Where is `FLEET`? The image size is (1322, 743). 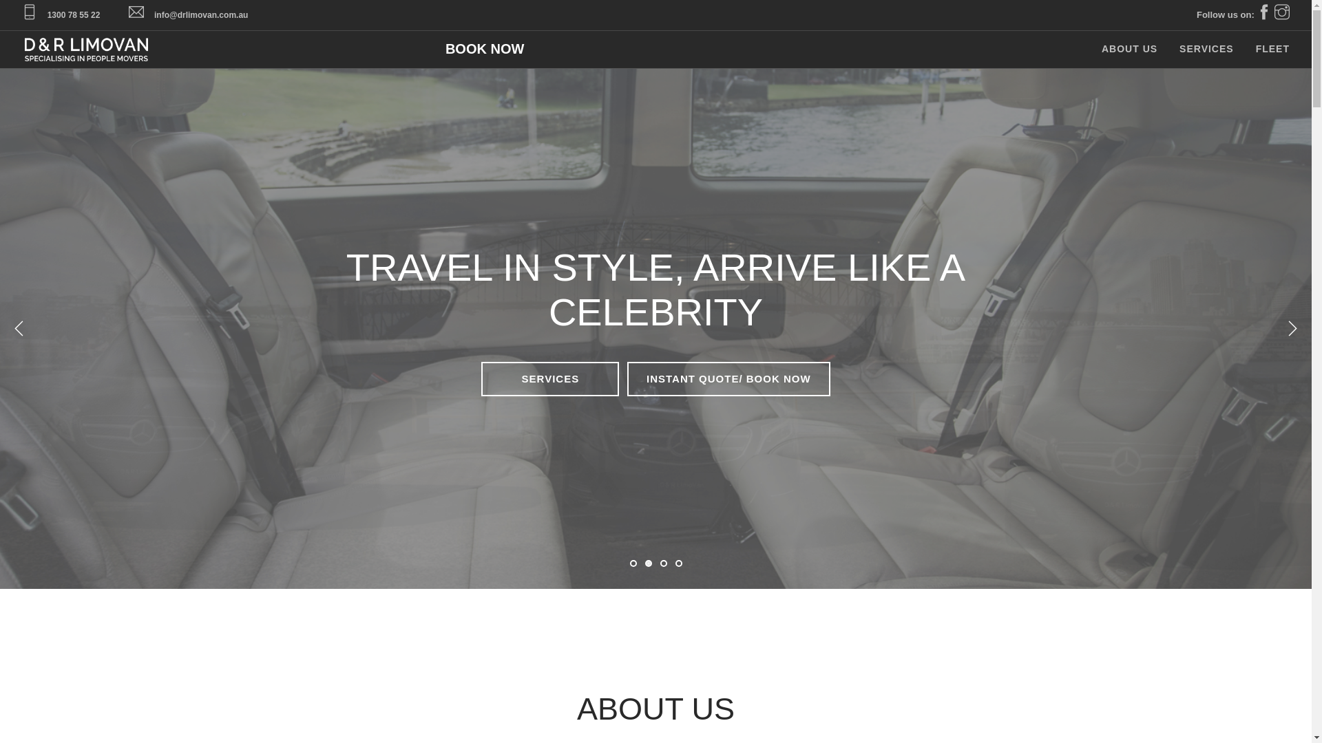 FLEET is located at coordinates (1272, 50).